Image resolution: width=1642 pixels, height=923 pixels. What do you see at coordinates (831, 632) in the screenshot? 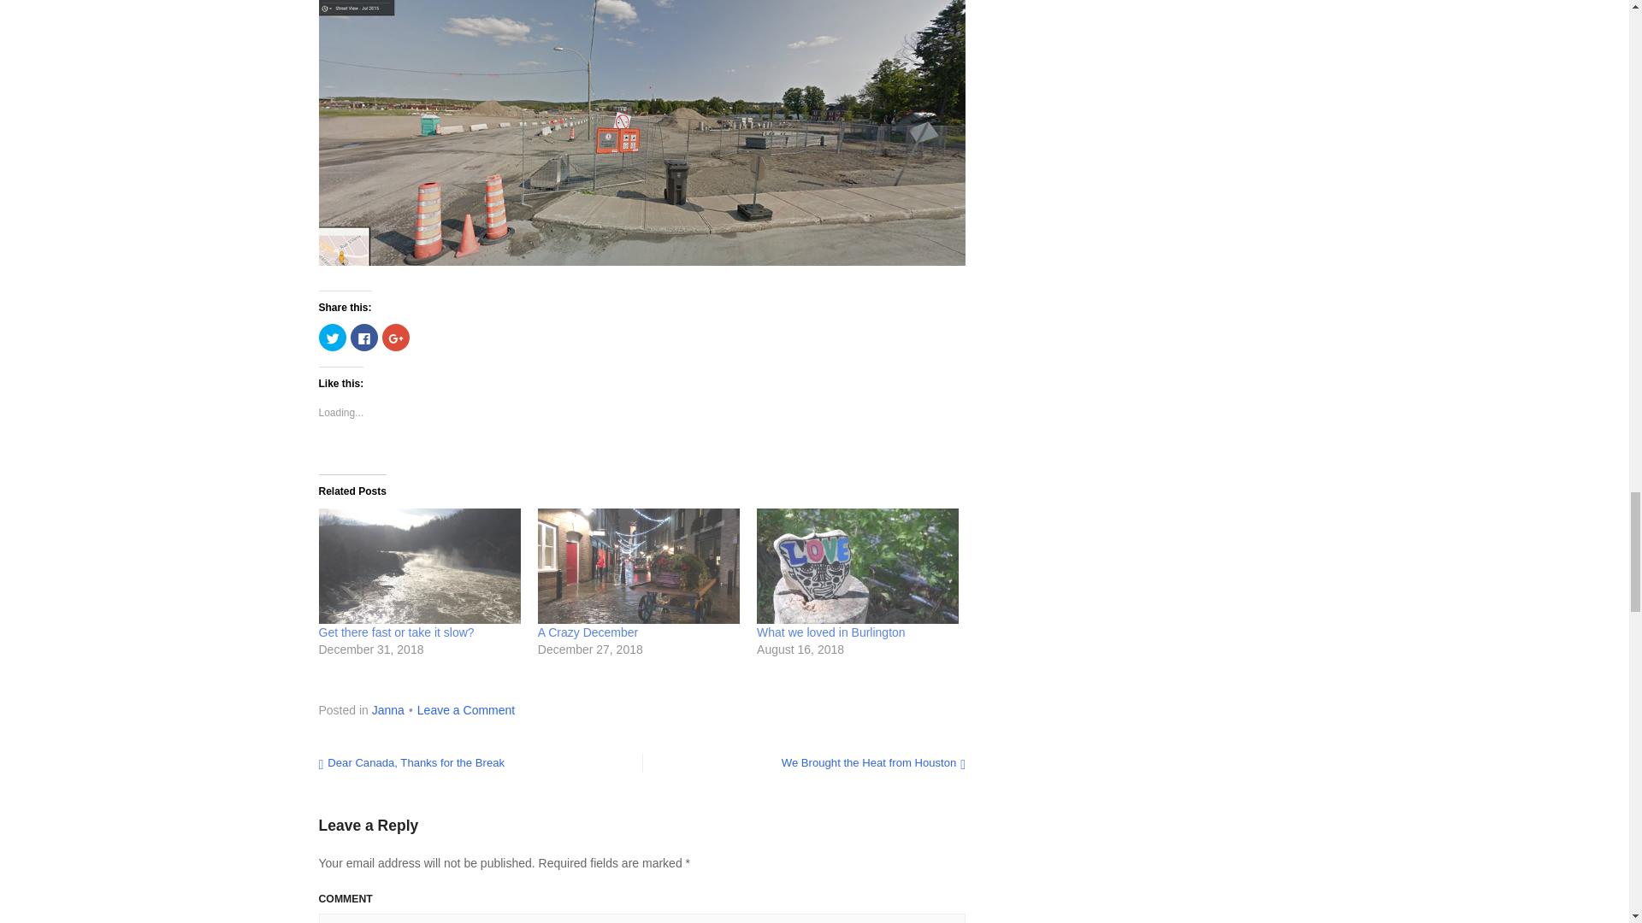
I see `What we loved in Burlington` at bounding box center [831, 632].